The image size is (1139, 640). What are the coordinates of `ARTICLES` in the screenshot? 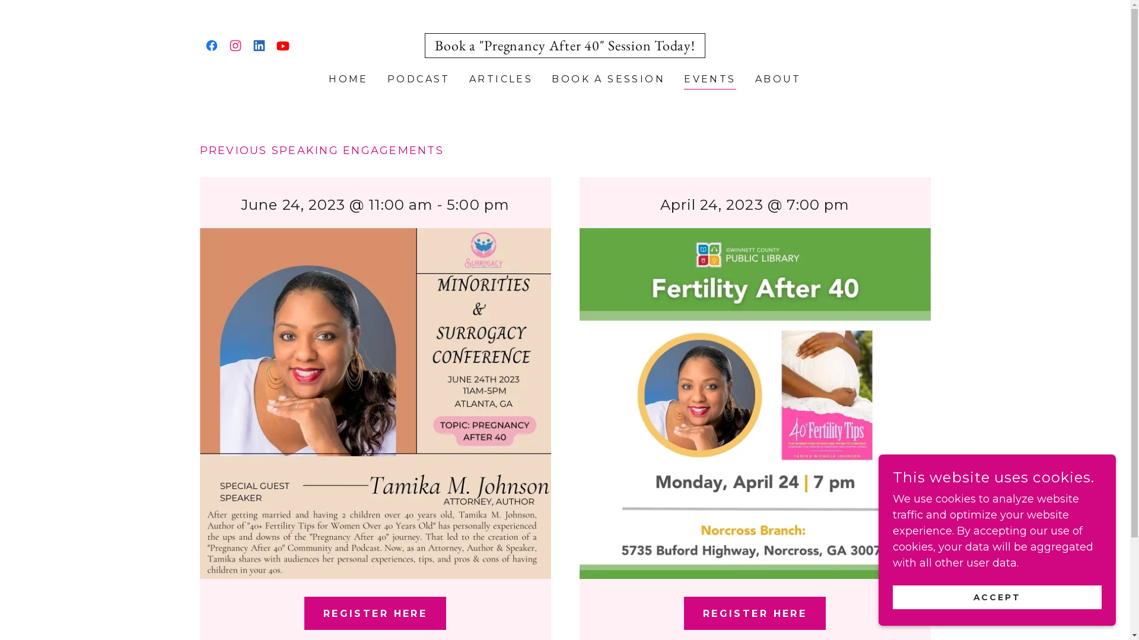 It's located at (501, 79).